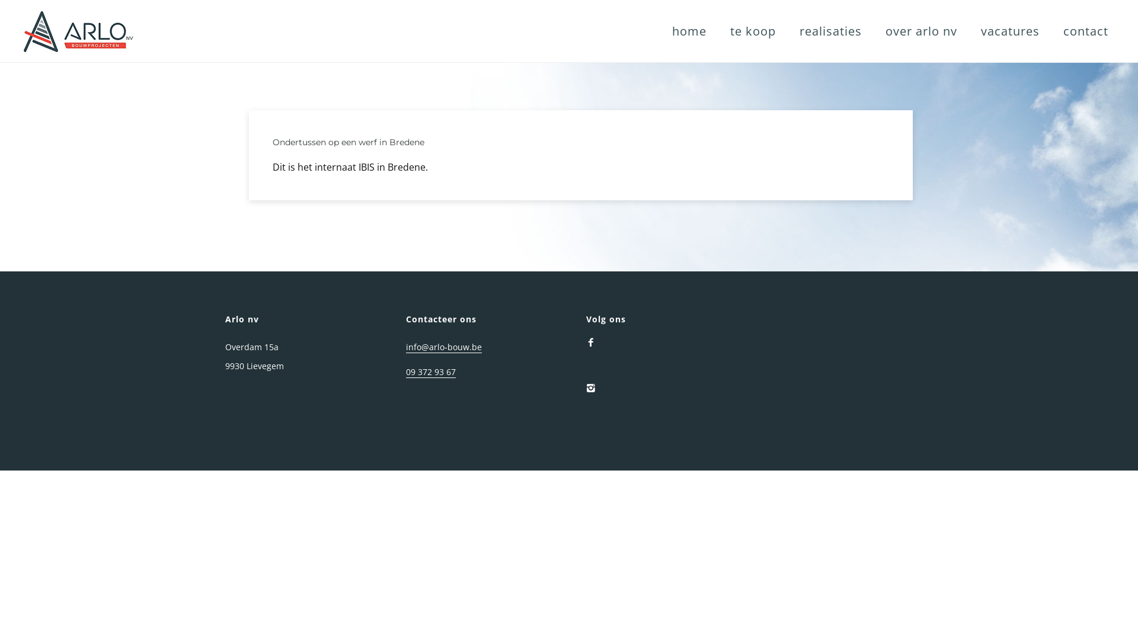 This screenshot has width=1138, height=640. What do you see at coordinates (921, 31) in the screenshot?
I see `over arlo nv` at bounding box center [921, 31].